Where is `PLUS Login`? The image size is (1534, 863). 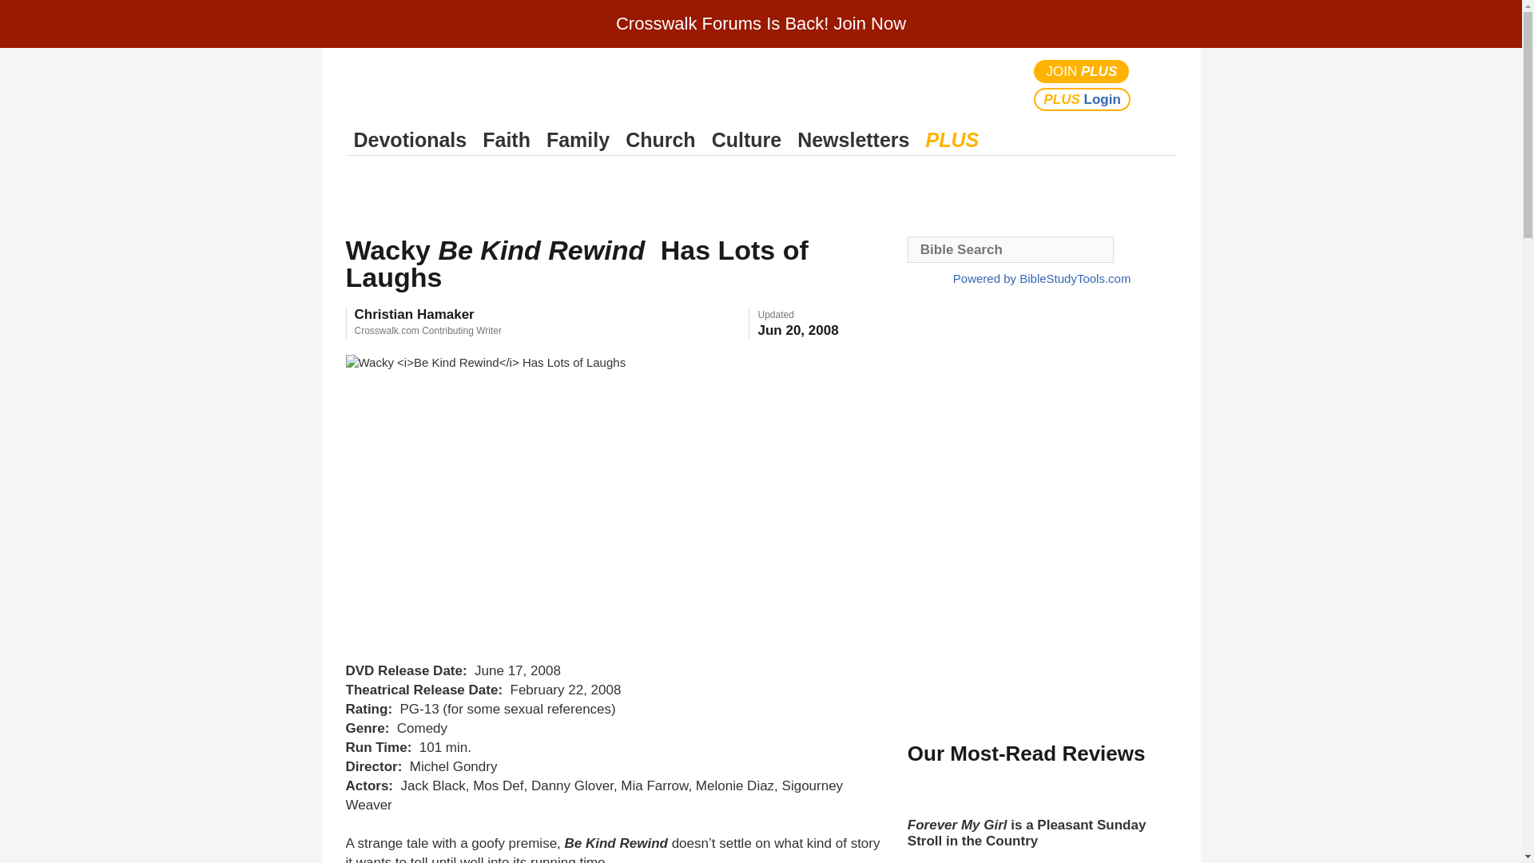 PLUS Login is located at coordinates (1082, 99).